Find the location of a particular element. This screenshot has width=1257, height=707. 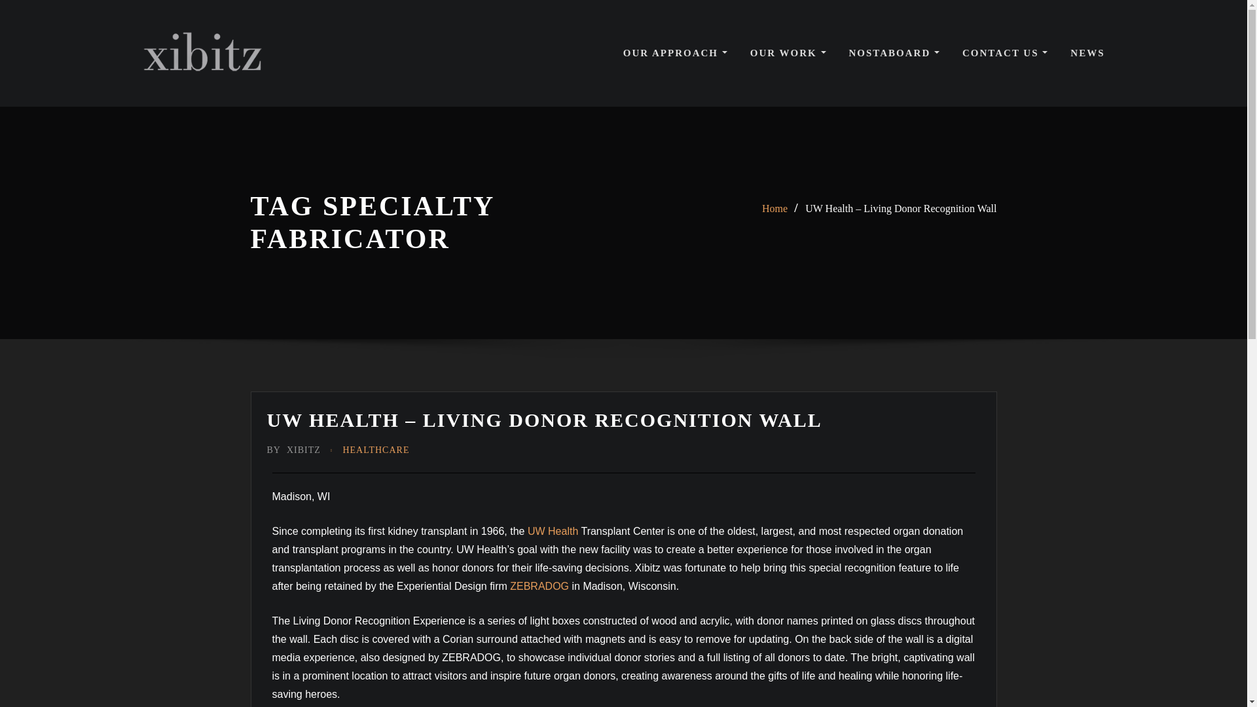

Home is located at coordinates (774, 208).